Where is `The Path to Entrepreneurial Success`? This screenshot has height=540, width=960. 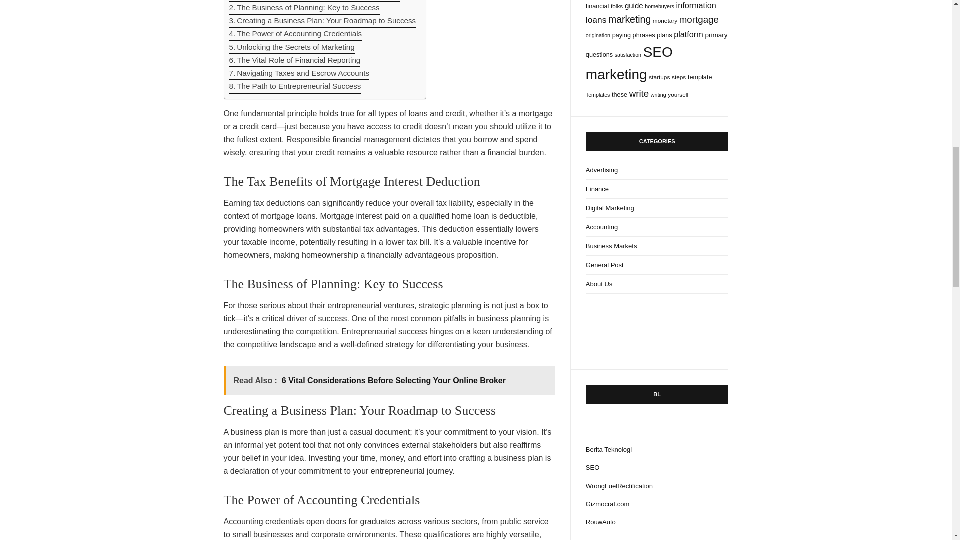 The Path to Entrepreneurial Success is located at coordinates (295, 86).